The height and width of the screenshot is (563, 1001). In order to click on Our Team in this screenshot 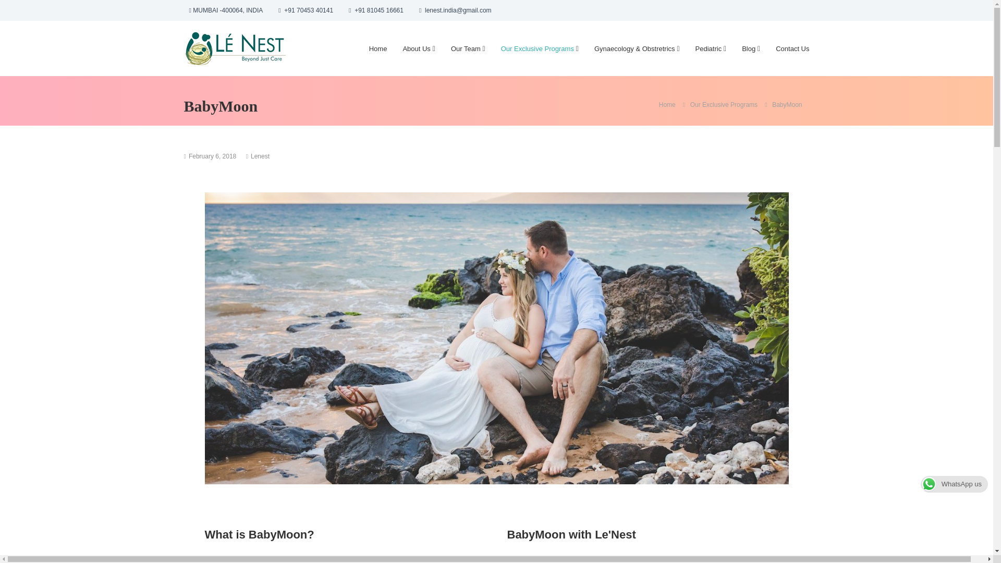, I will do `click(466, 49)`.